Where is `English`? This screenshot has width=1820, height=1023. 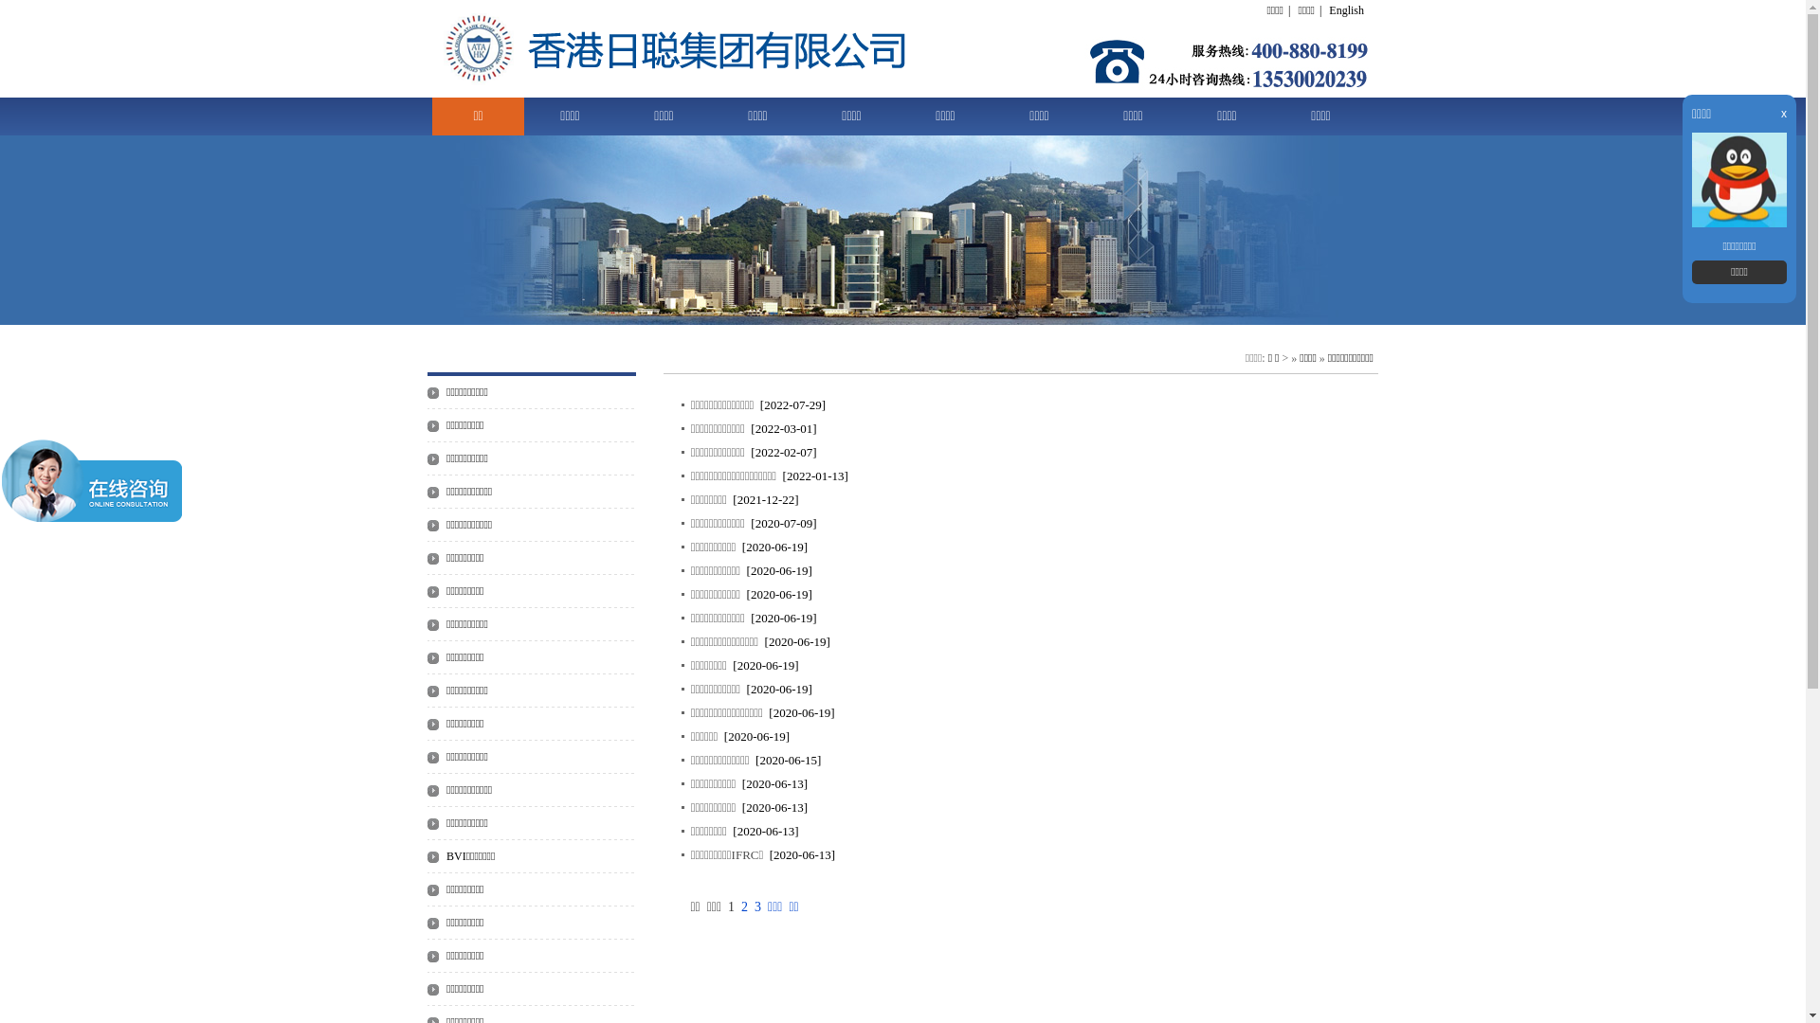
English is located at coordinates (1346, 10).